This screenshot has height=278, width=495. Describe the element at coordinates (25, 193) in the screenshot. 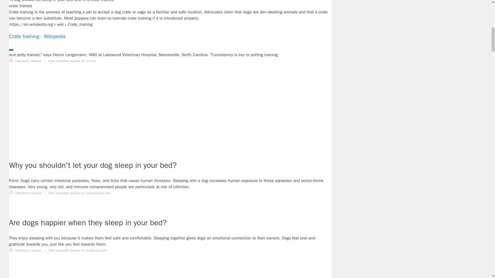

I see `Takedown request` at that location.